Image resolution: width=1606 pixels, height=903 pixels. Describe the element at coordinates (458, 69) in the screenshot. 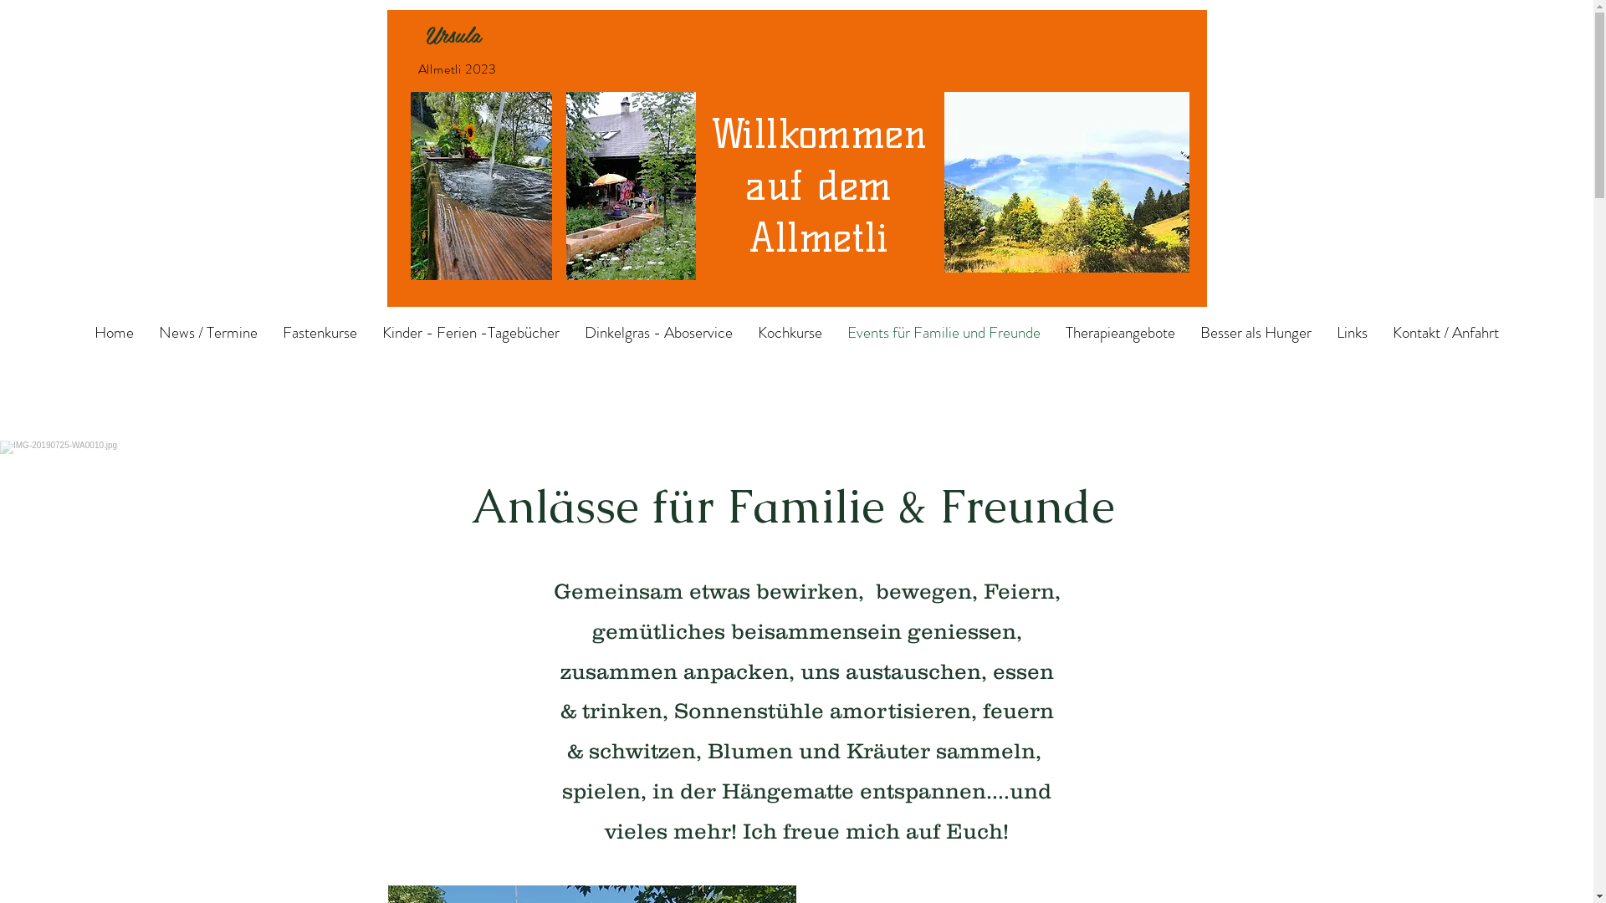

I see `Allmetli 2023` at that location.